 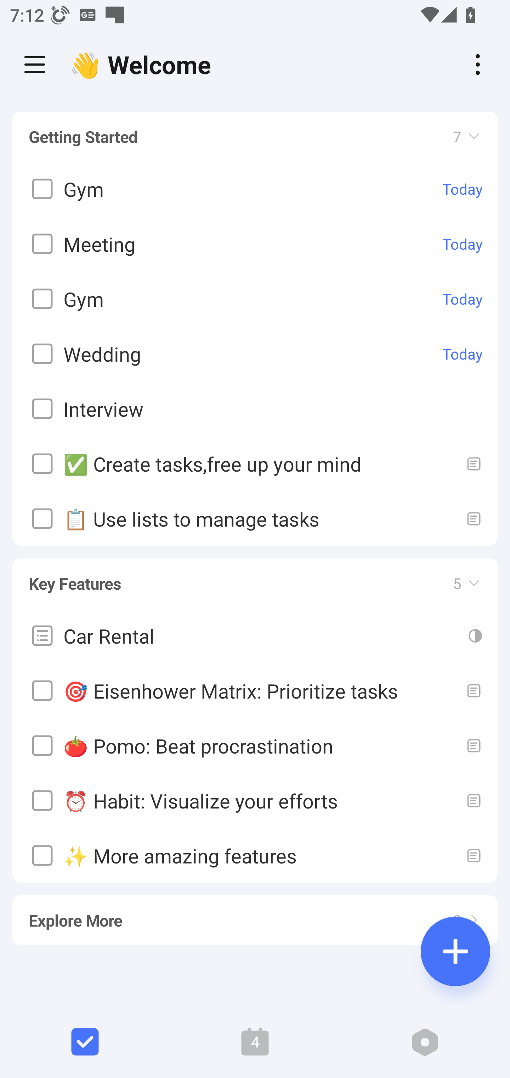 I want to click on Gym Today, so click(x=255, y=189).